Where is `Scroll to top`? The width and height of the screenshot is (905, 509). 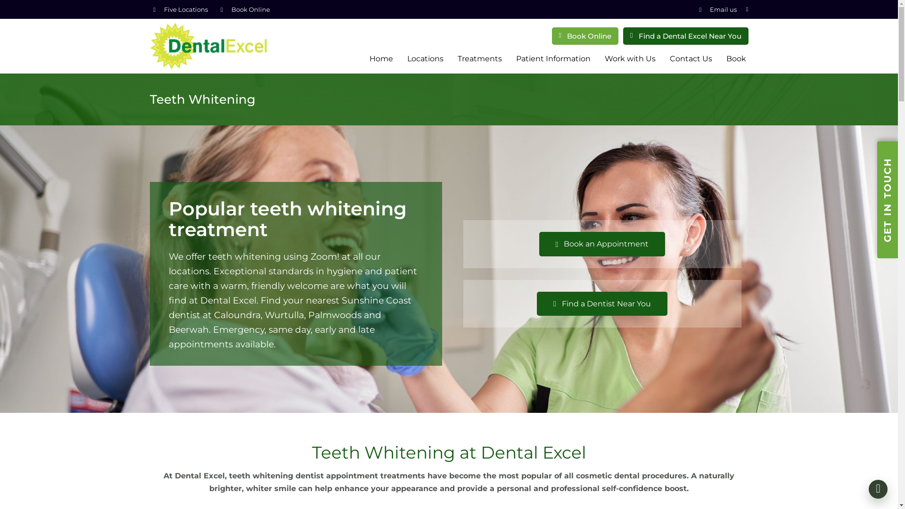
Scroll to top is located at coordinates (878, 489).